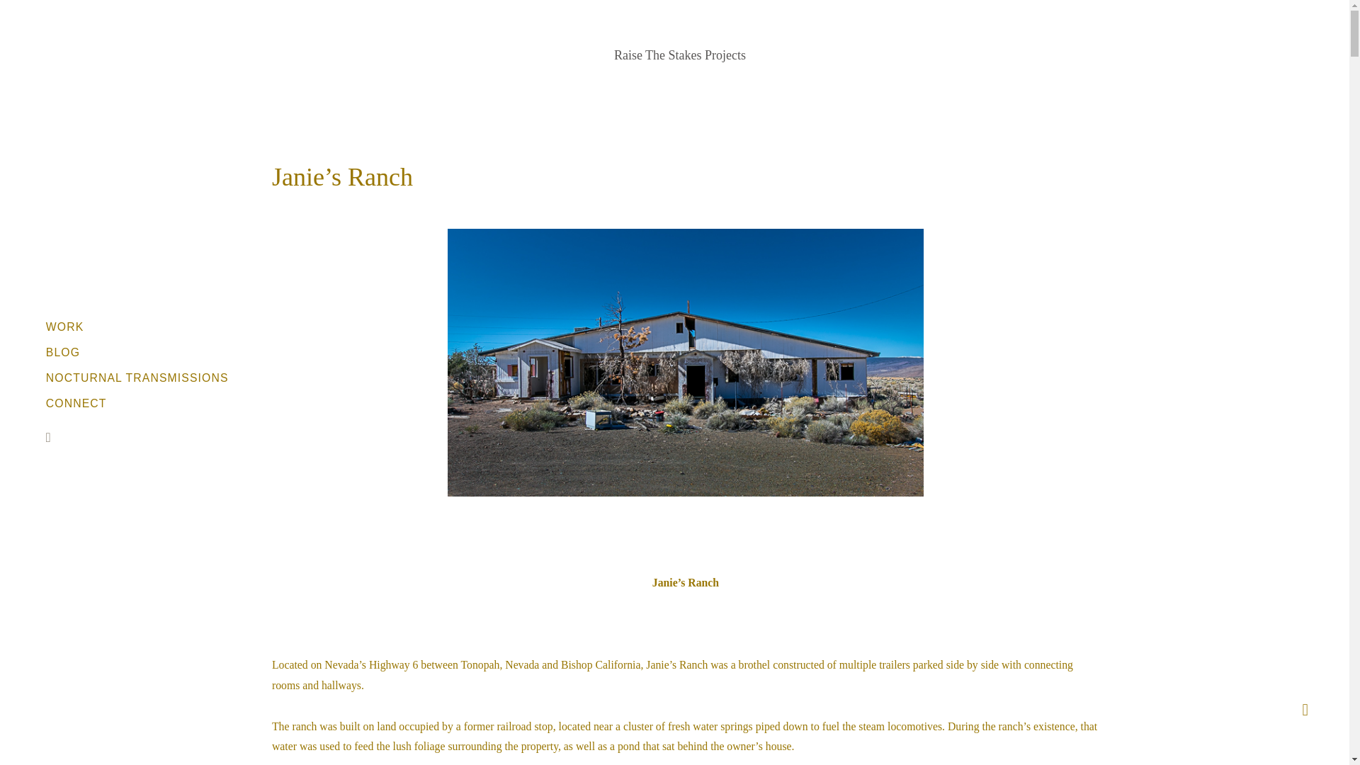  I want to click on WORK, so click(137, 327).